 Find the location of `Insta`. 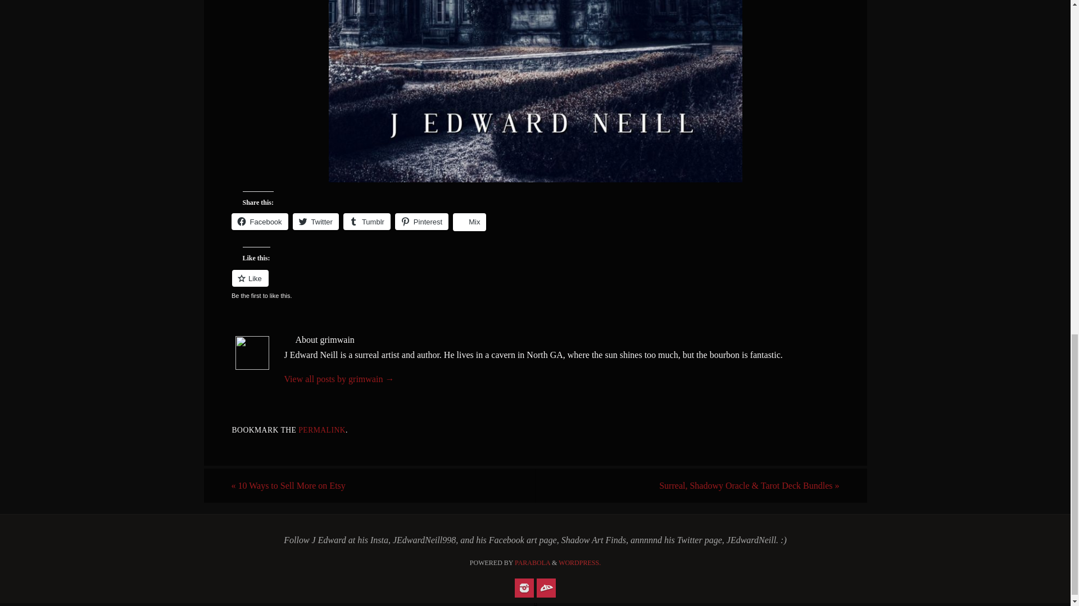

Insta is located at coordinates (524, 588).